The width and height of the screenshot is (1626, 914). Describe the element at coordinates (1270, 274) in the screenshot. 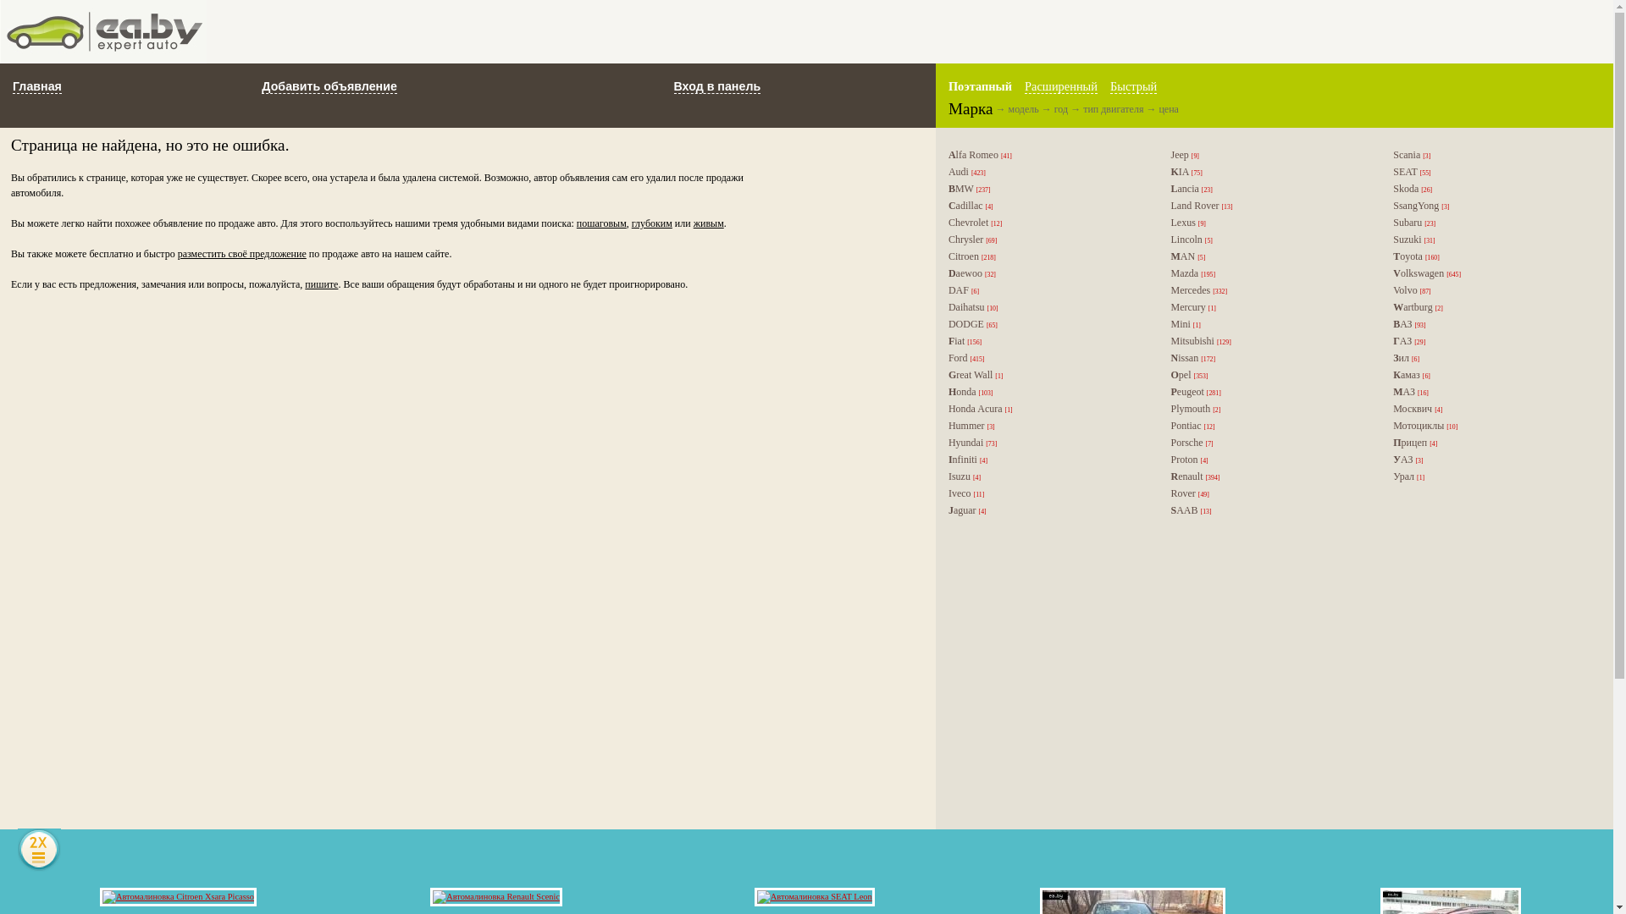

I see `Mazda [195]` at that location.